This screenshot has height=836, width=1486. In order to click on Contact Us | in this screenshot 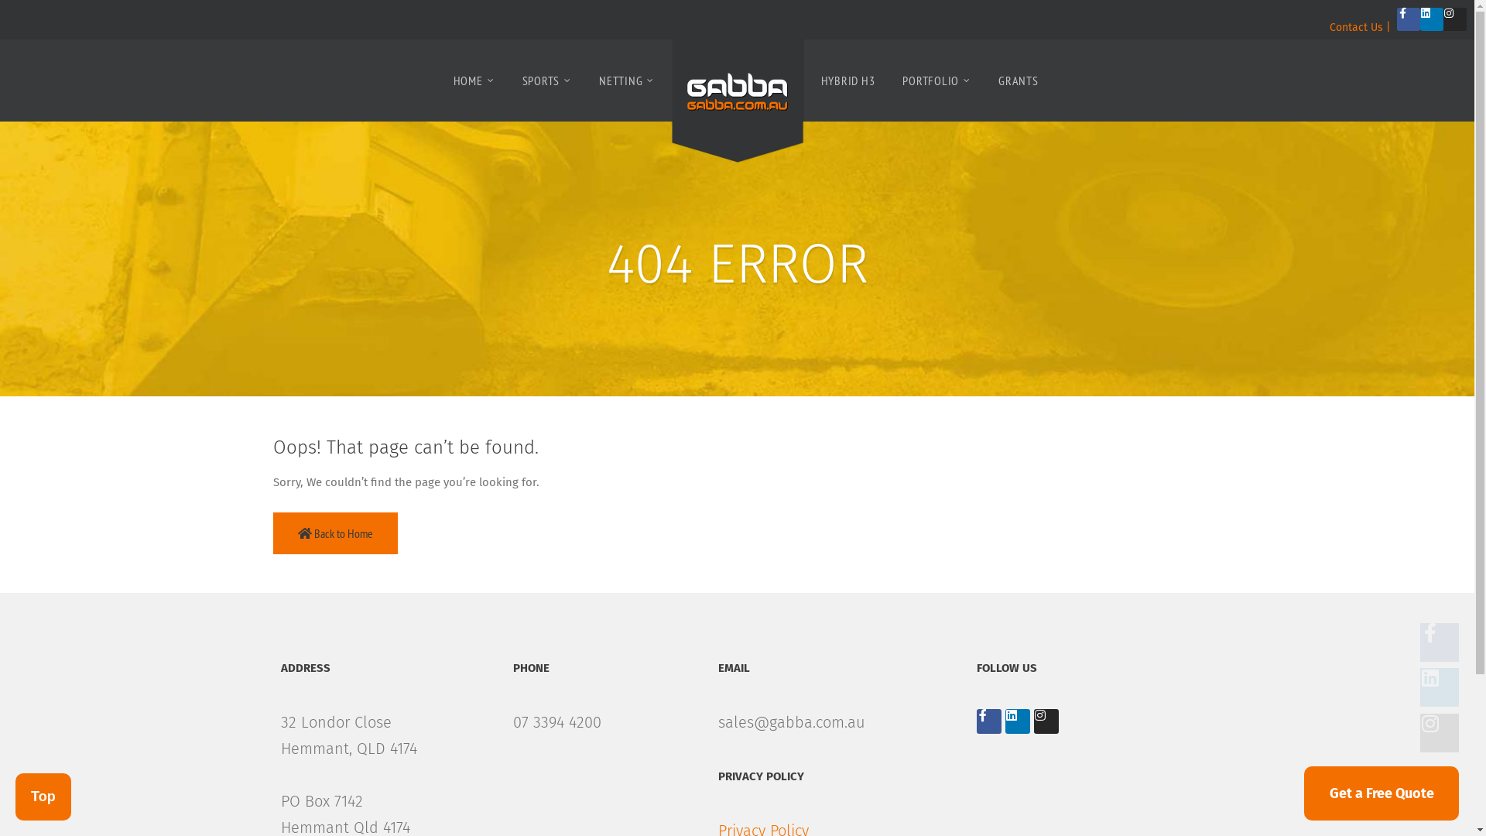, I will do `click(1361, 28)`.